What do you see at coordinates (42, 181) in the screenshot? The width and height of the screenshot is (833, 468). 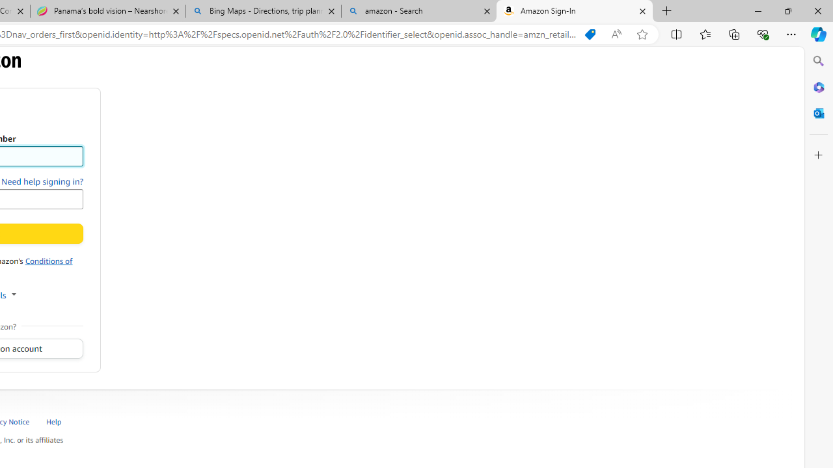 I see `Need help signing in?` at bounding box center [42, 181].